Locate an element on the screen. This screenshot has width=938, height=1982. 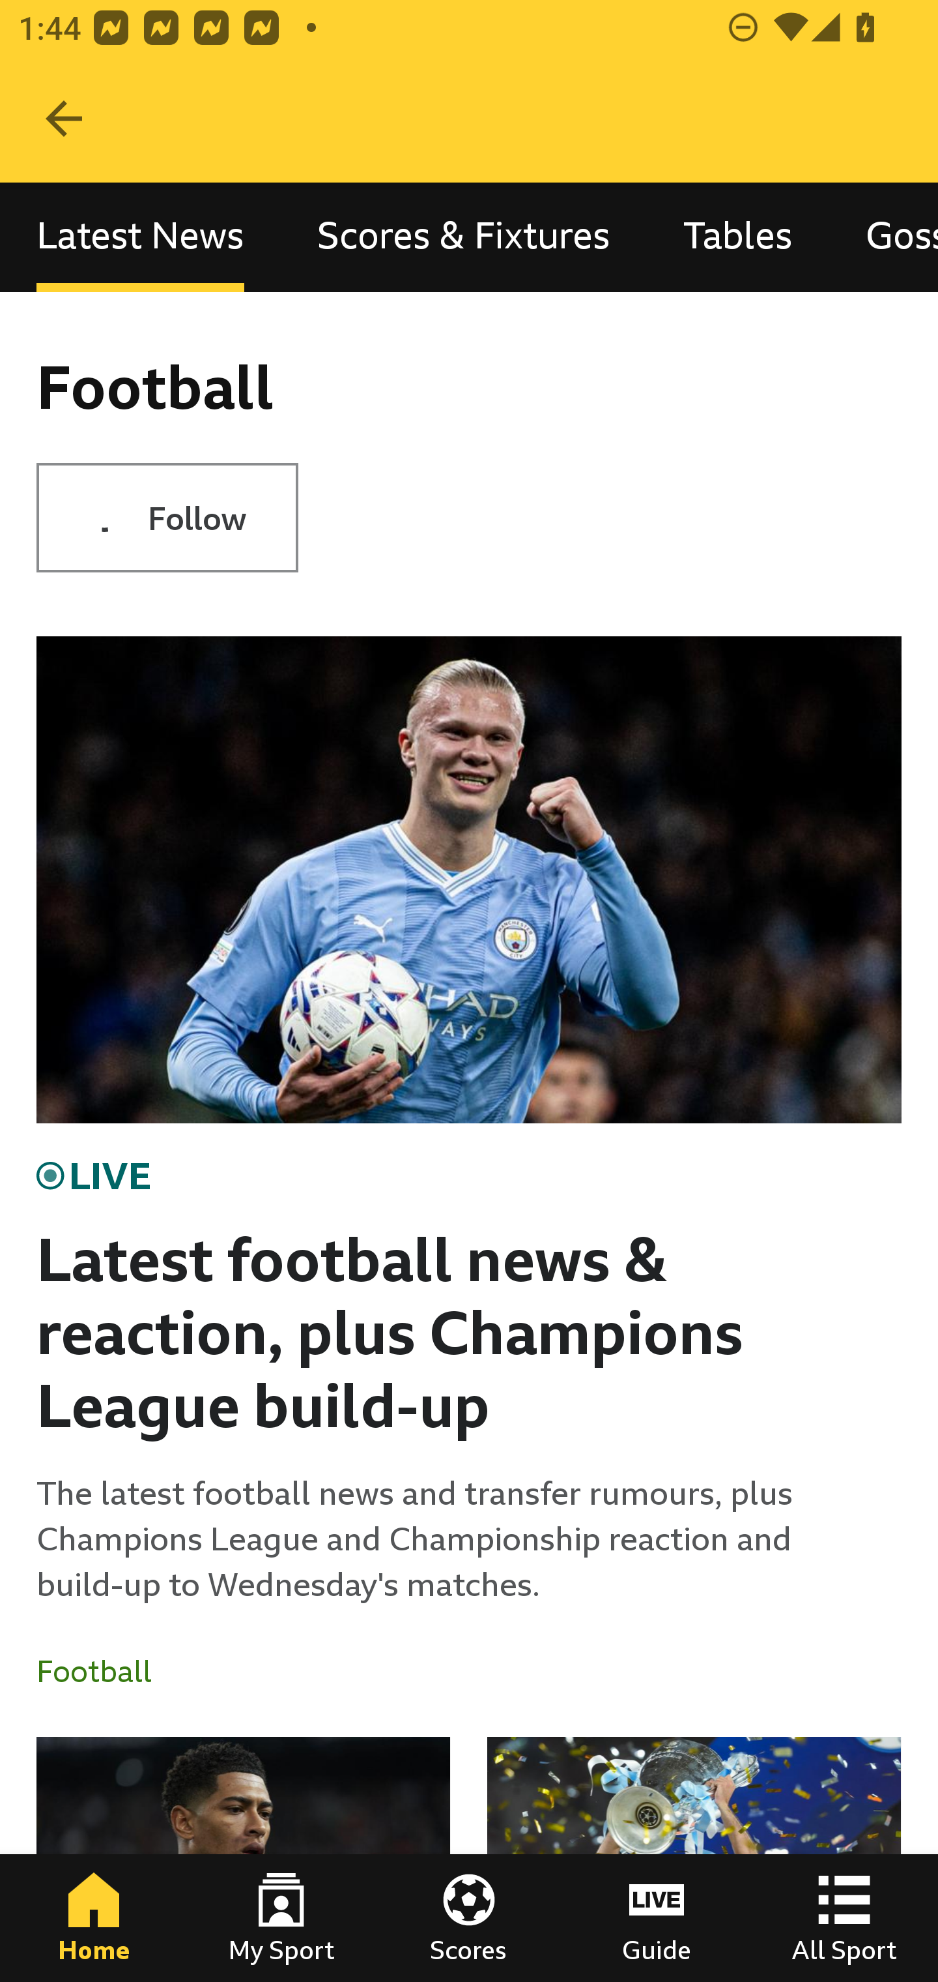
My Sport is located at coordinates (281, 1918).